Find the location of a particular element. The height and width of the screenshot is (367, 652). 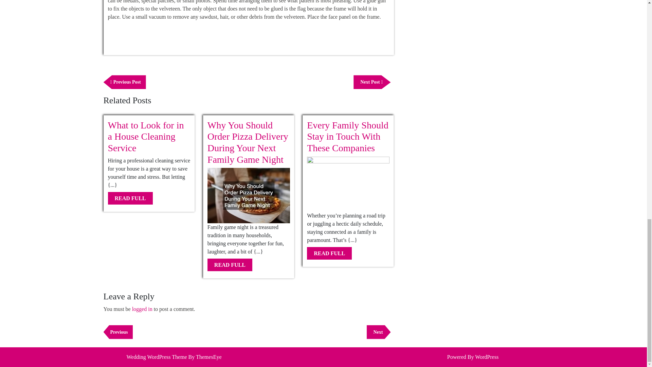

Every Family Should Stay in Touch With These Companies is located at coordinates (146, 137).